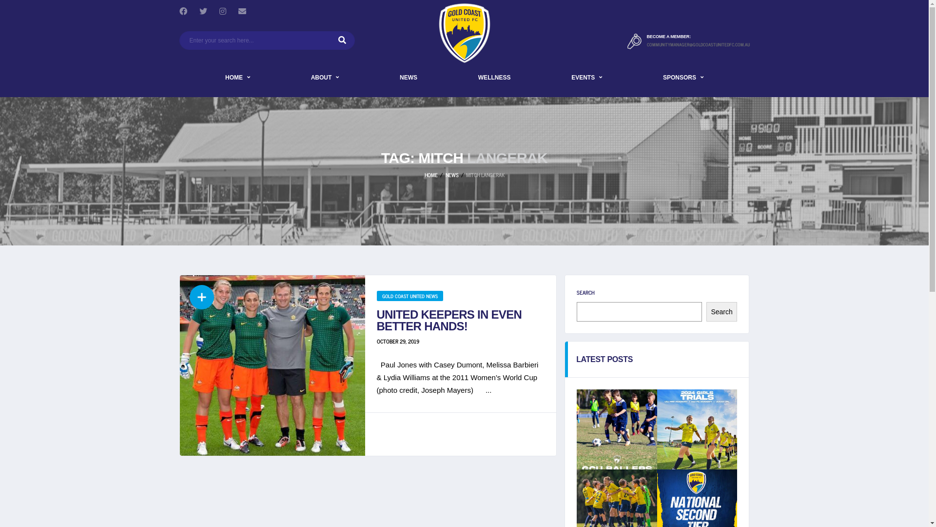 The image size is (936, 527). What do you see at coordinates (325, 78) in the screenshot?
I see `ABOUT` at bounding box center [325, 78].